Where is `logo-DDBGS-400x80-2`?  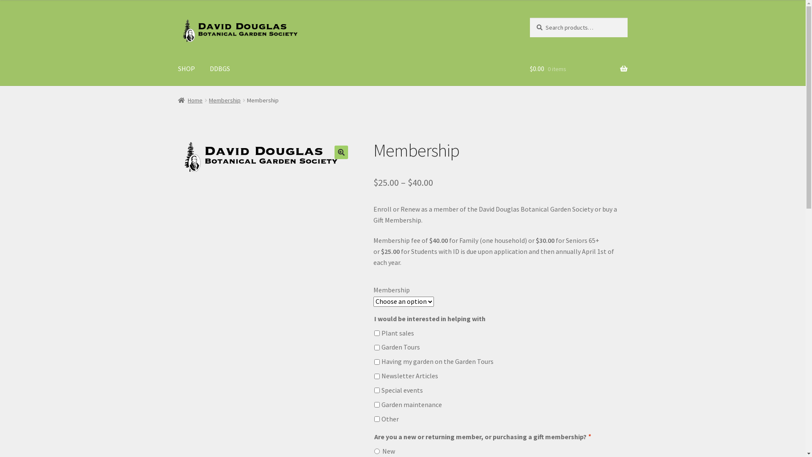
logo-DDBGS-400x80-2 is located at coordinates (263, 157).